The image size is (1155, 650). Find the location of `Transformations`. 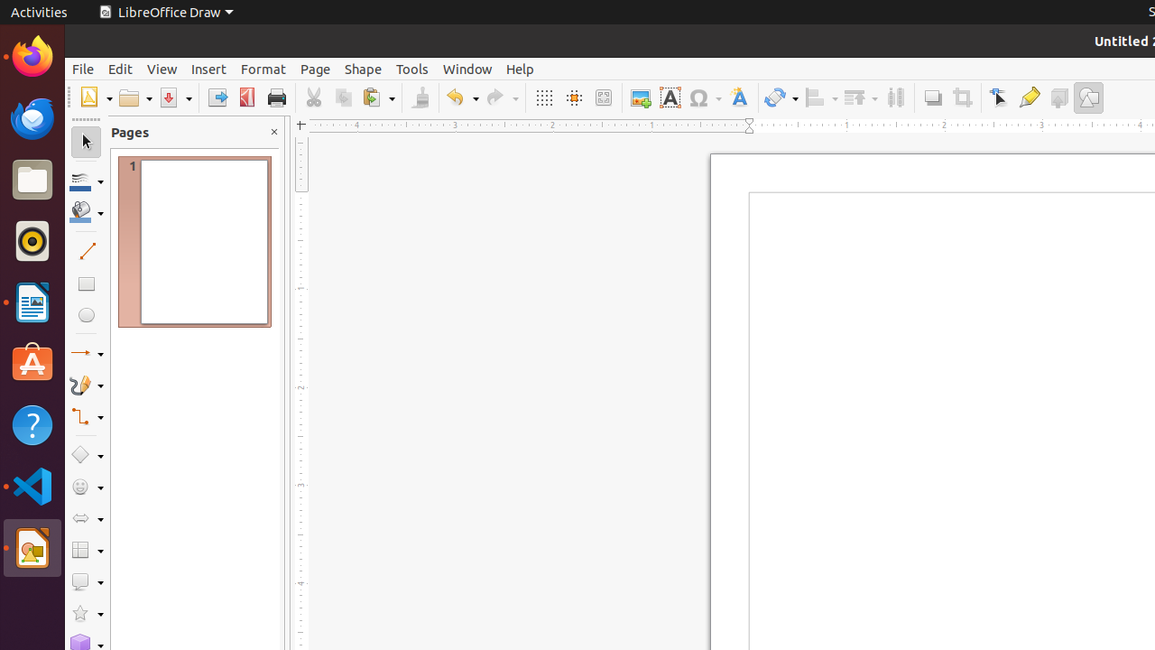

Transformations is located at coordinates (781, 97).